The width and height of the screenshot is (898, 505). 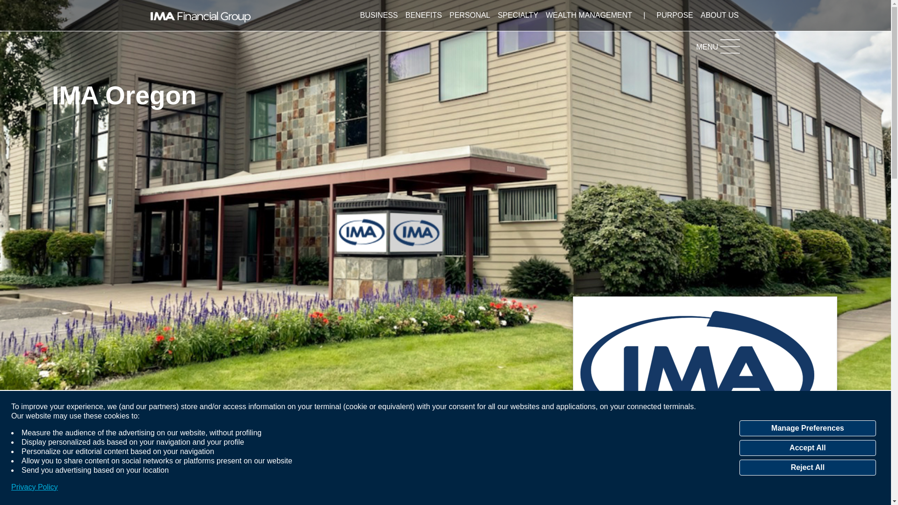 What do you see at coordinates (423, 15) in the screenshot?
I see `BENEFITS` at bounding box center [423, 15].